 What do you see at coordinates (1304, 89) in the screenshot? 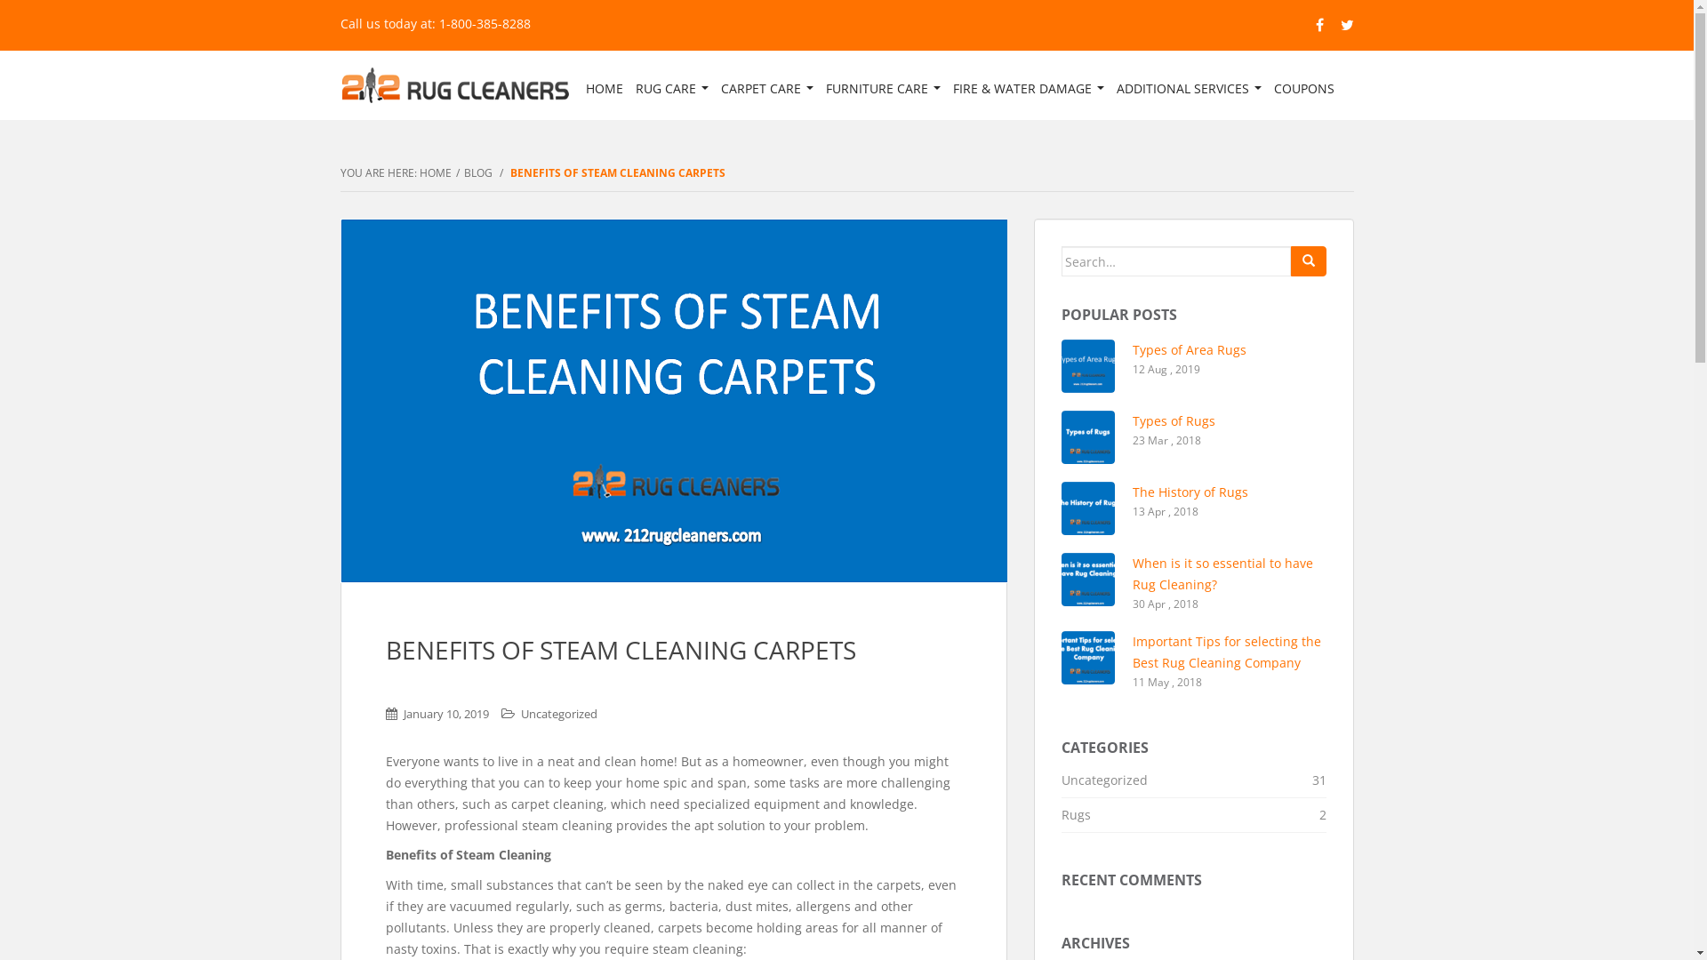
I see `COUPONS` at bounding box center [1304, 89].